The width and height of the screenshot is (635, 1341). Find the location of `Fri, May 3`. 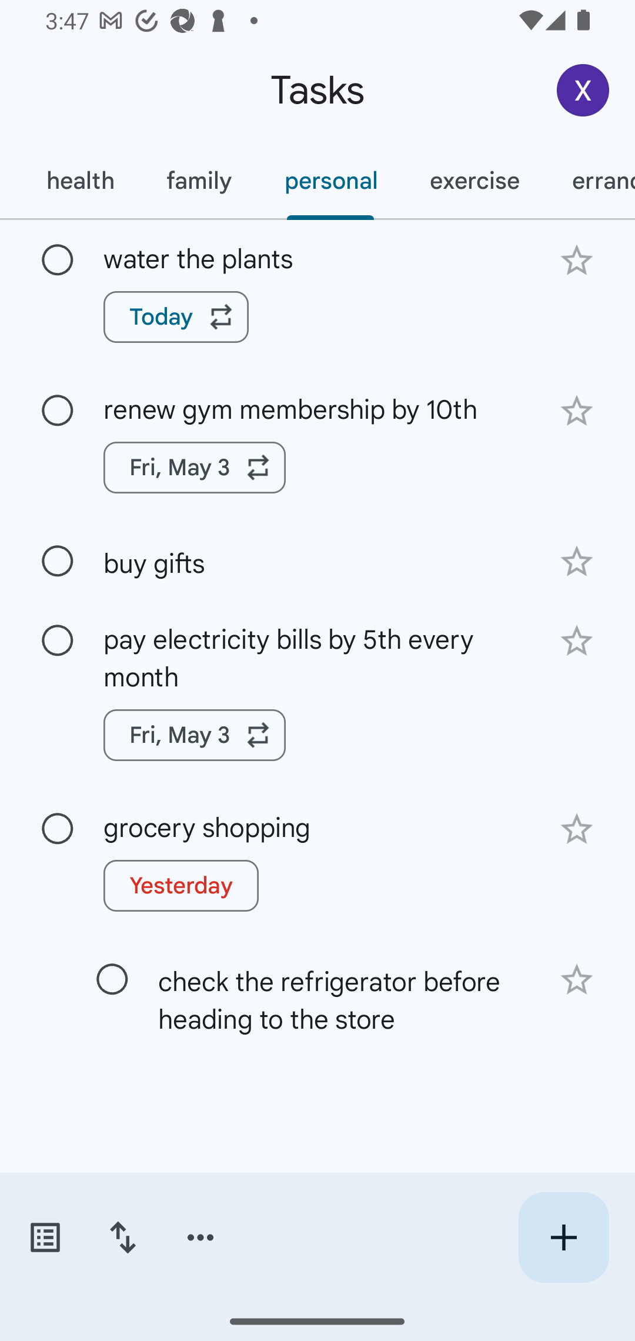

Fri, May 3 is located at coordinates (195, 468).